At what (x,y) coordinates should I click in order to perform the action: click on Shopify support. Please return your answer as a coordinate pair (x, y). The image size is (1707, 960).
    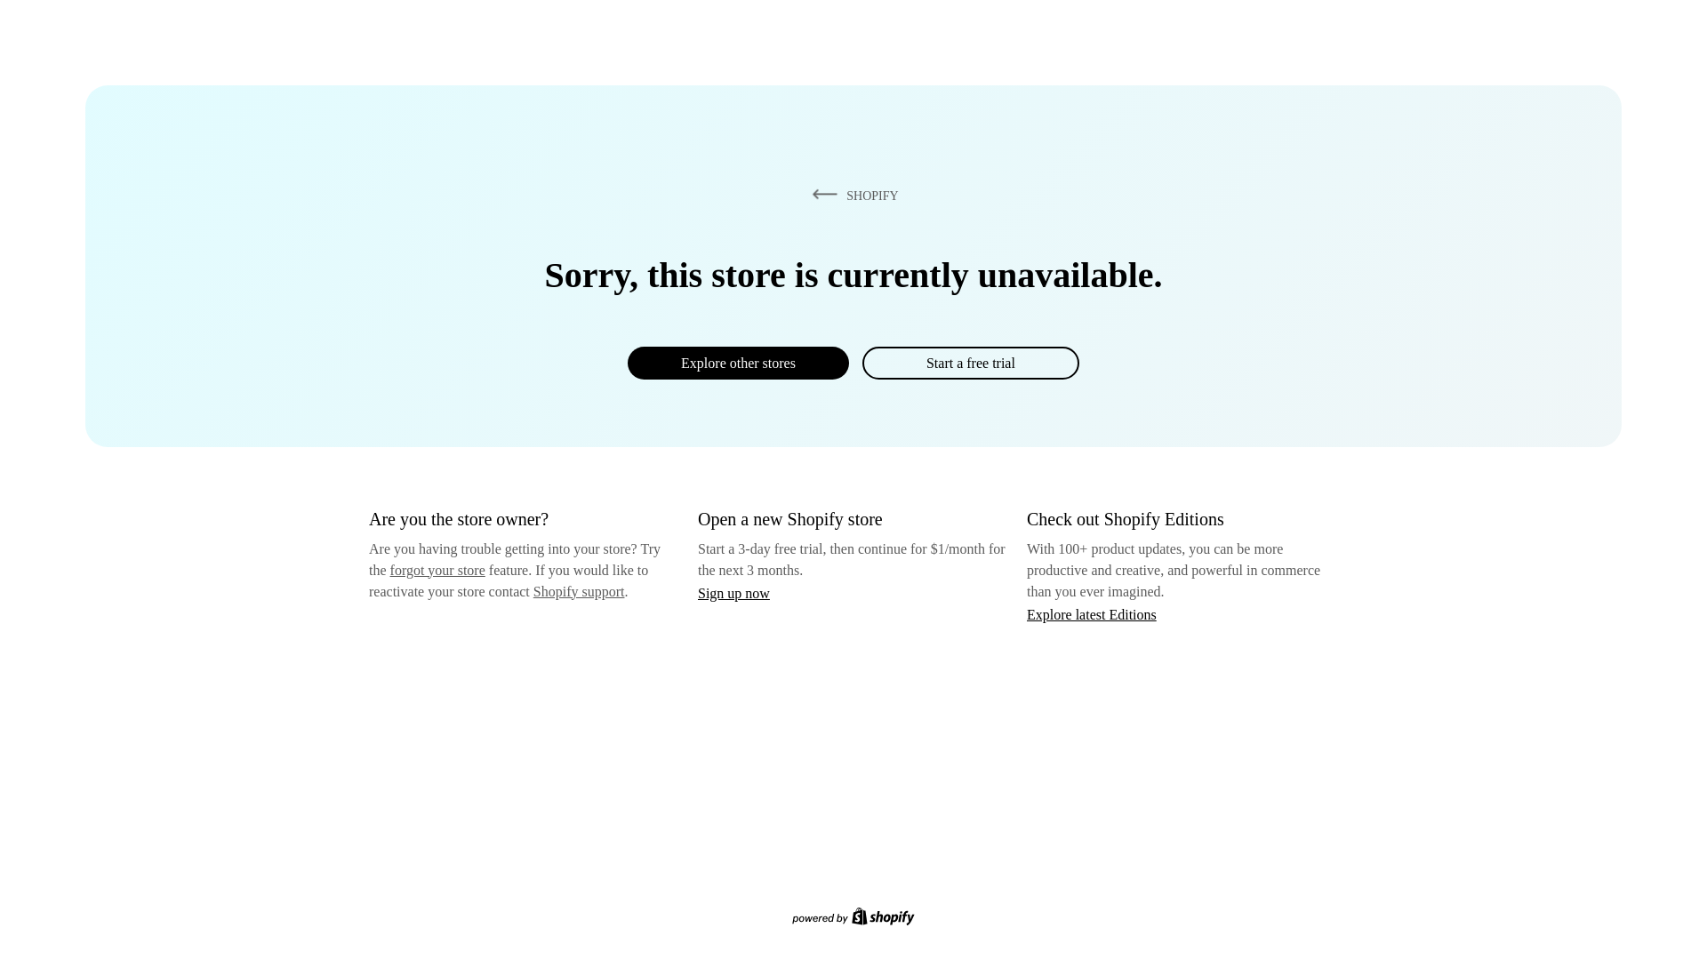
    Looking at the image, I should click on (578, 590).